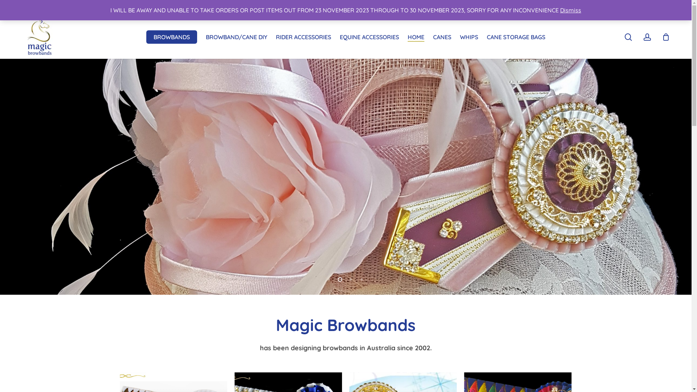 This screenshot has width=697, height=392. I want to click on BROWBAND/CANE DIY, so click(237, 37).